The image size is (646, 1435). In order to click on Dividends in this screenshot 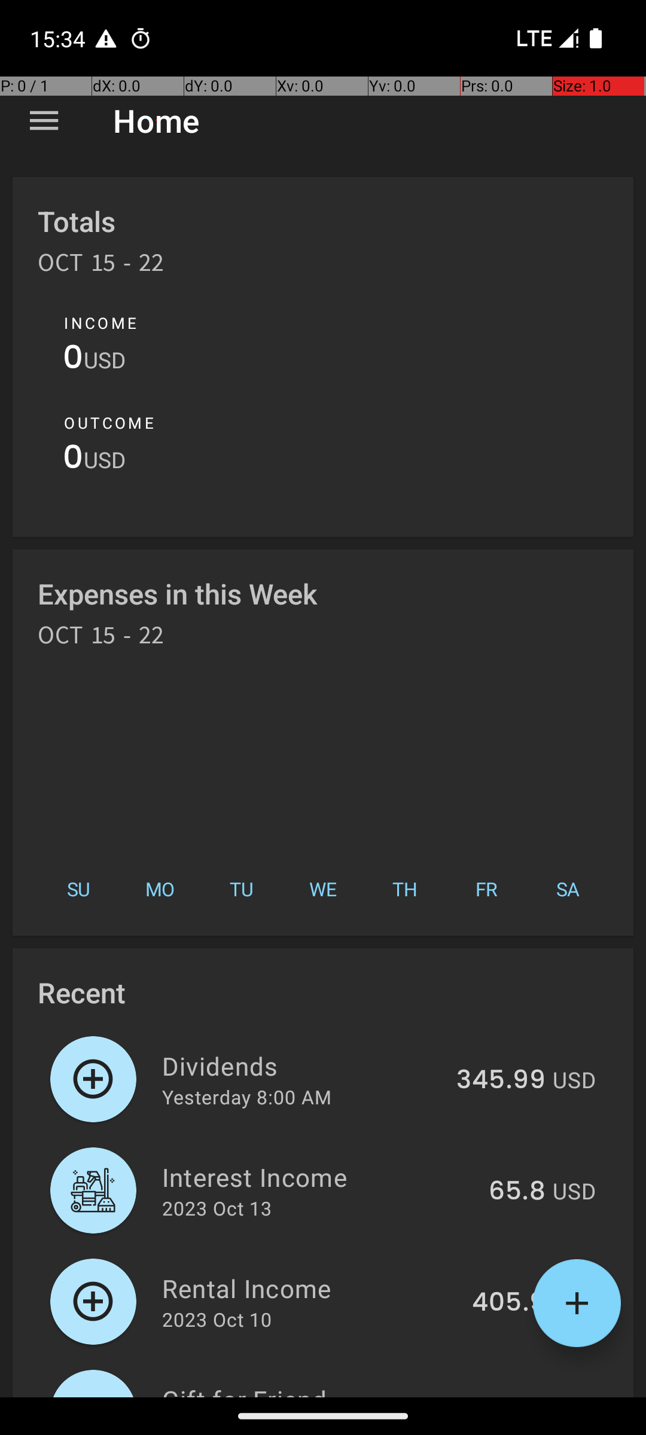, I will do `click(303, 1065)`.